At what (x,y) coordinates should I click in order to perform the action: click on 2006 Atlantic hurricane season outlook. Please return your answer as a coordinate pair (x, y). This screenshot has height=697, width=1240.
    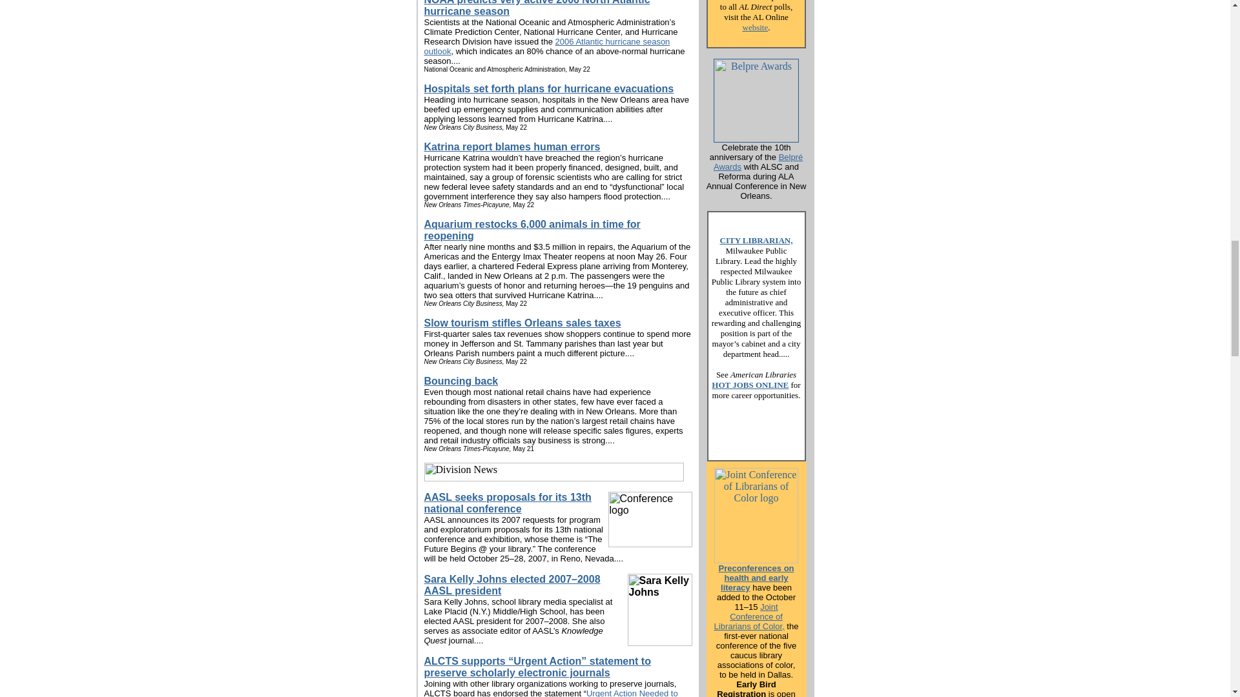
    Looking at the image, I should click on (546, 46).